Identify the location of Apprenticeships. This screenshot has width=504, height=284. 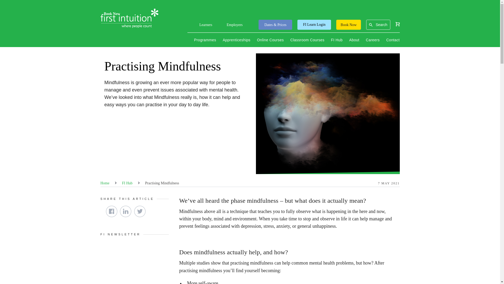
(237, 40).